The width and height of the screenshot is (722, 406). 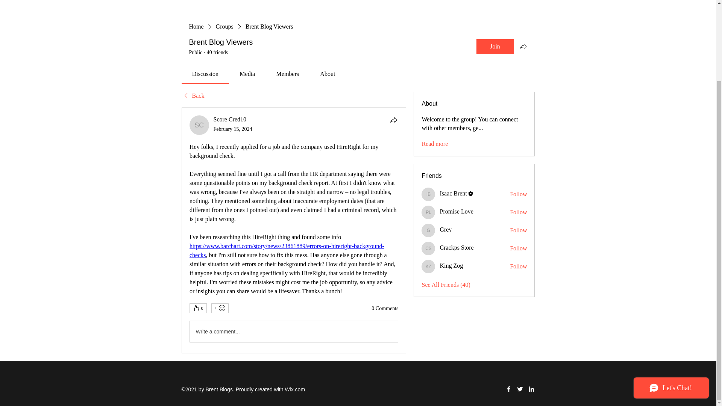 I want to click on Back, so click(x=193, y=95).